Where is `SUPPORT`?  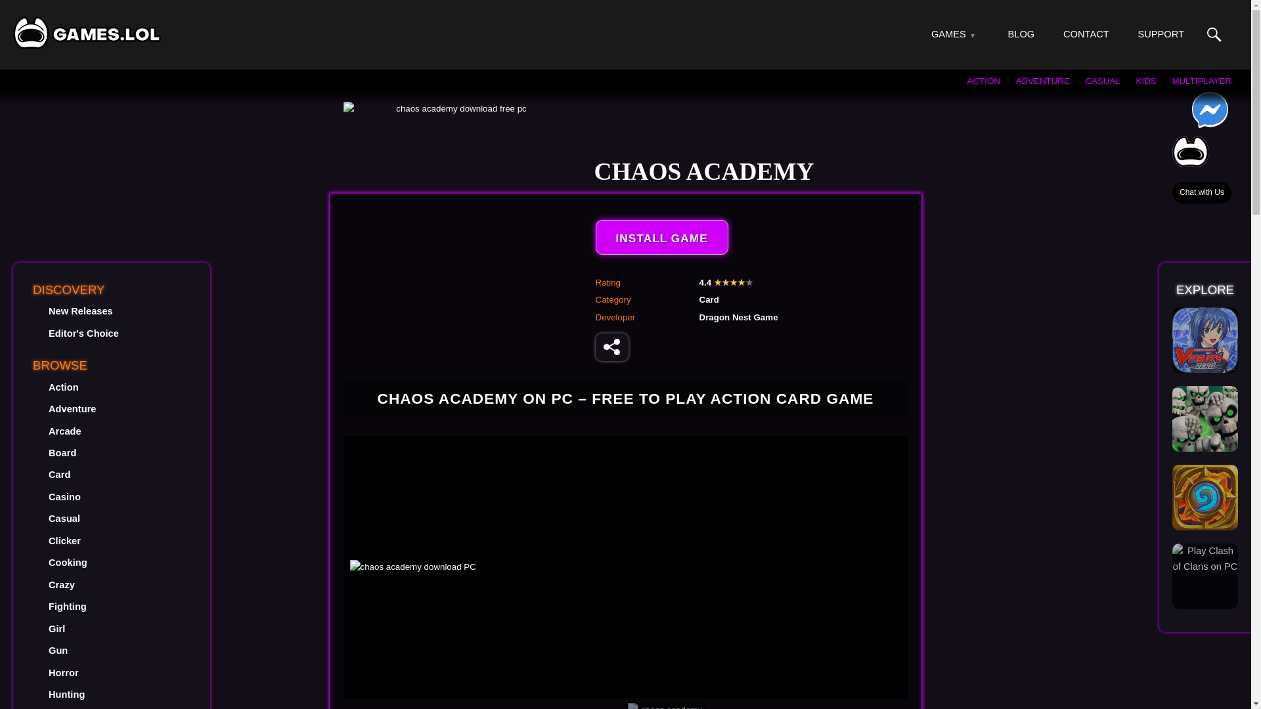
SUPPORT is located at coordinates (1160, 34).